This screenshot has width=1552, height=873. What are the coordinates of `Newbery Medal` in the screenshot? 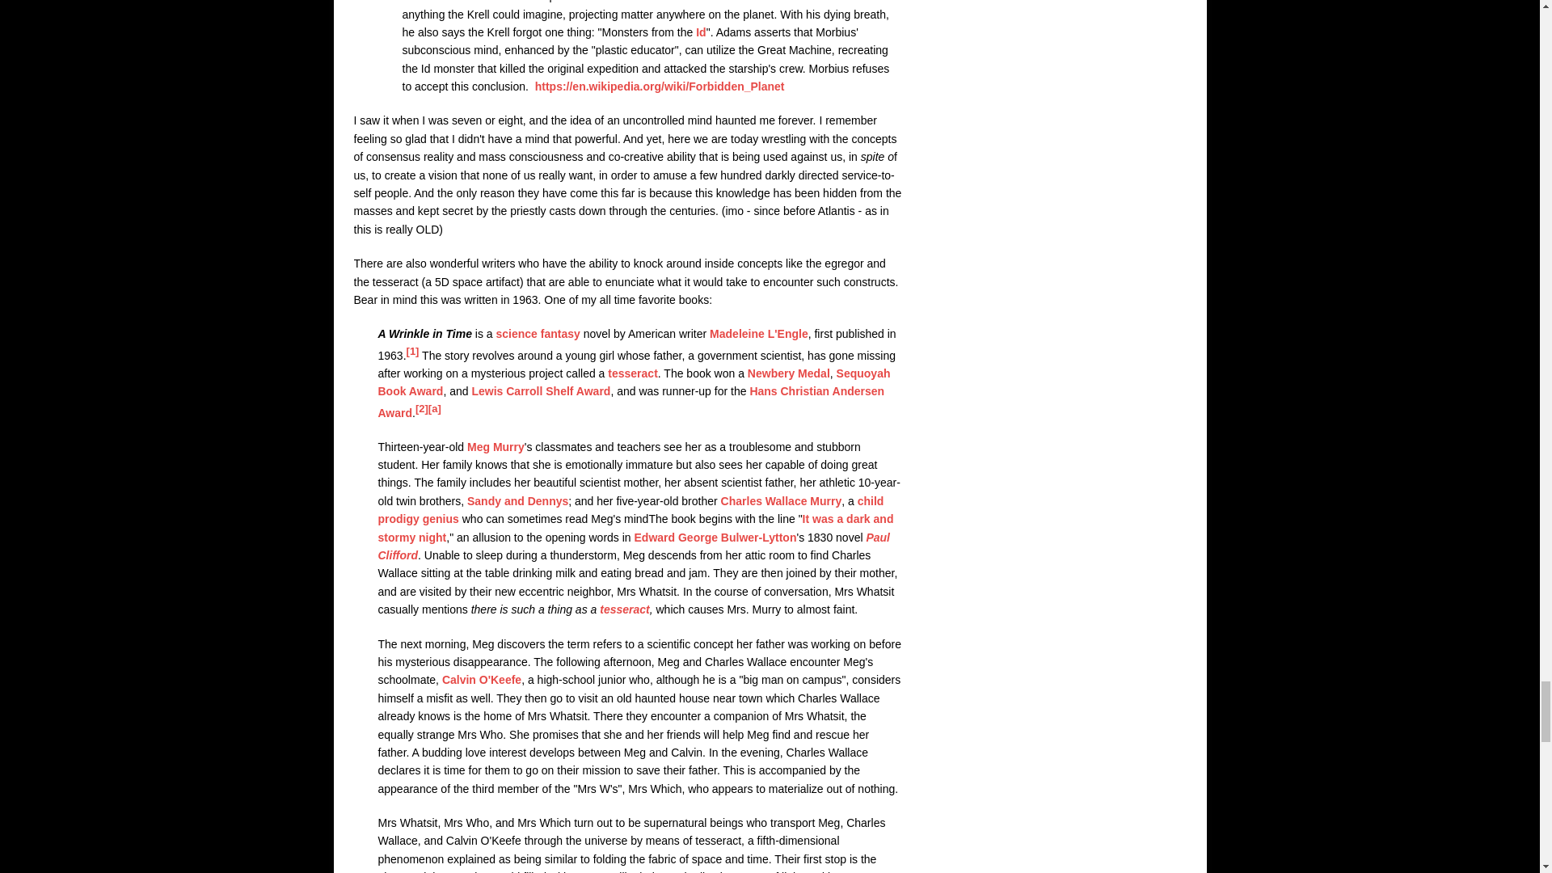 It's located at (789, 373).